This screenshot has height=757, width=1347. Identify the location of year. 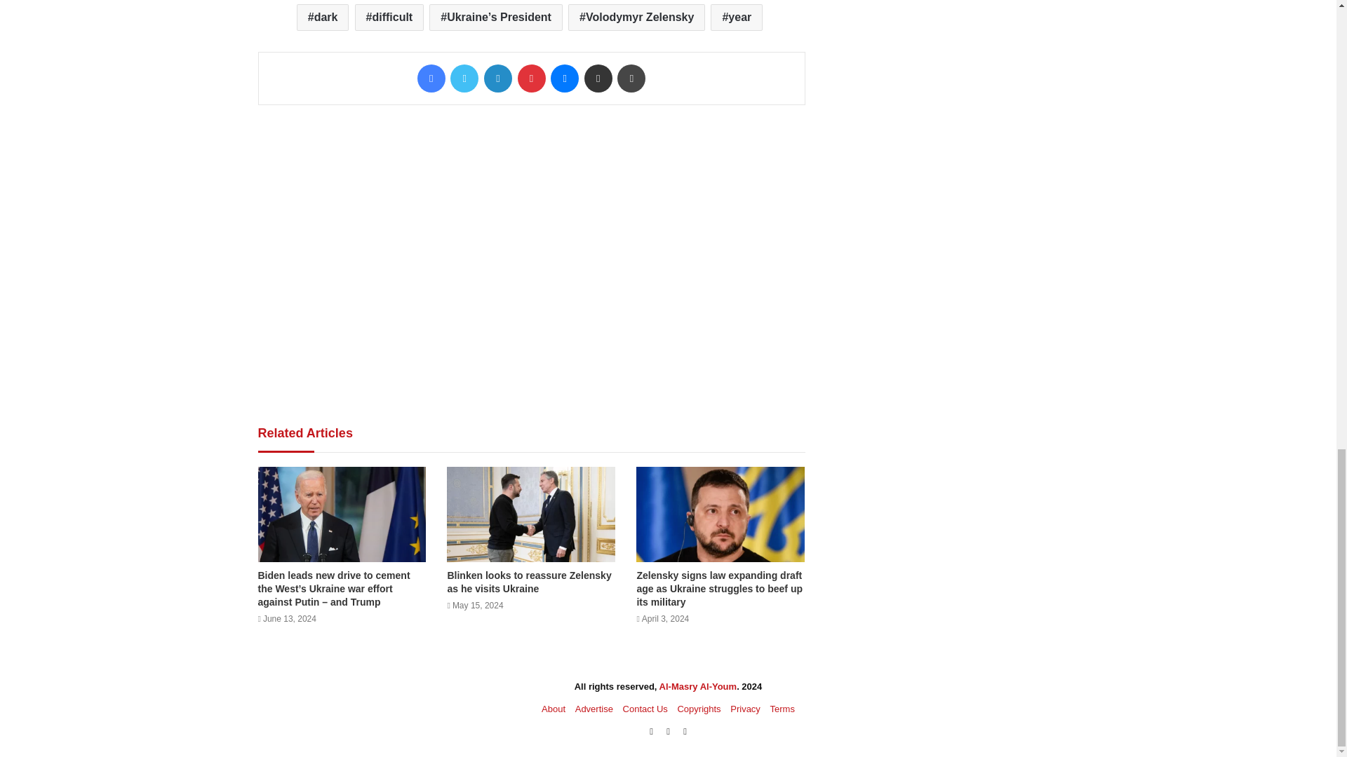
(737, 18).